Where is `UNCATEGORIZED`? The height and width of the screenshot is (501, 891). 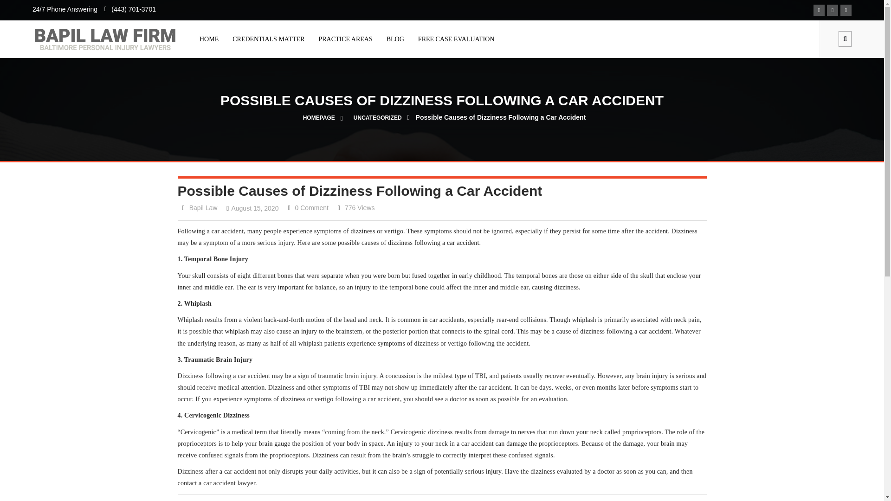 UNCATEGORIZED is located at coordinates (378, 118).